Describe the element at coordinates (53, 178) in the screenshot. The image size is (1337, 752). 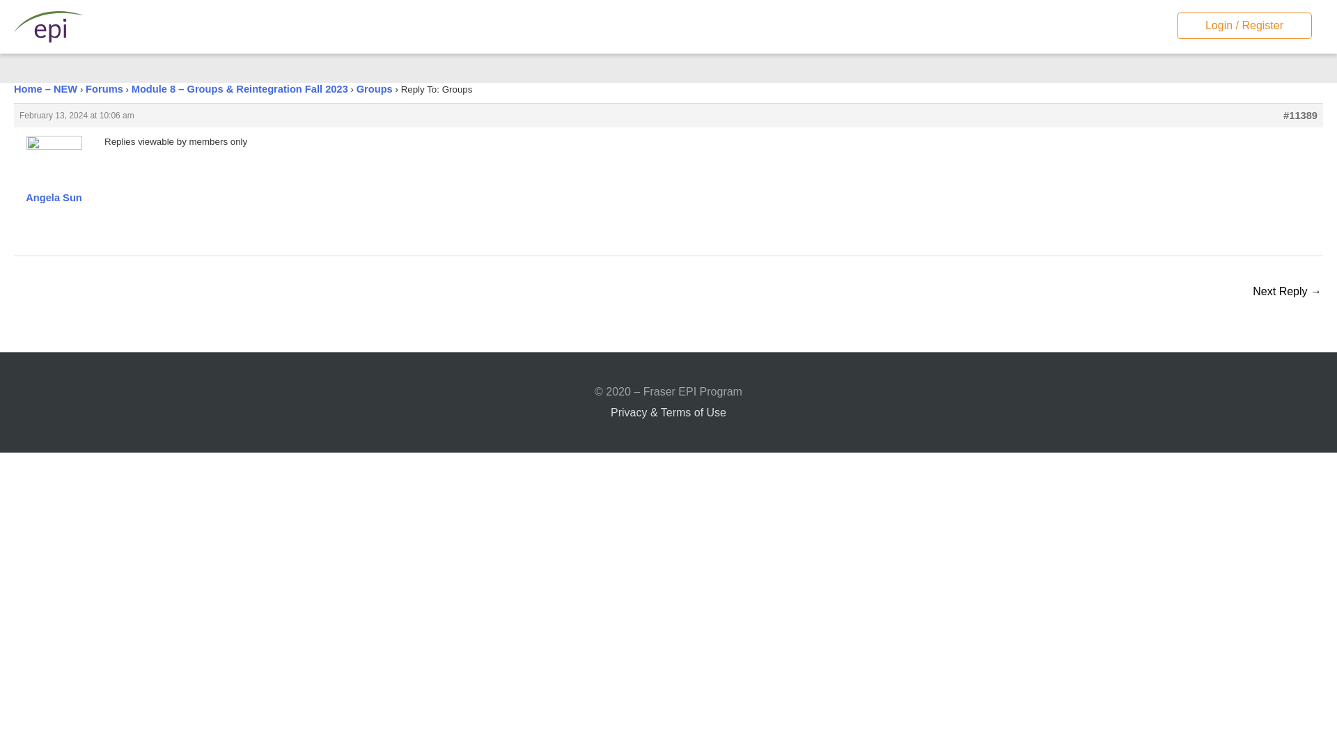
I see `Angela Sun` at that location.